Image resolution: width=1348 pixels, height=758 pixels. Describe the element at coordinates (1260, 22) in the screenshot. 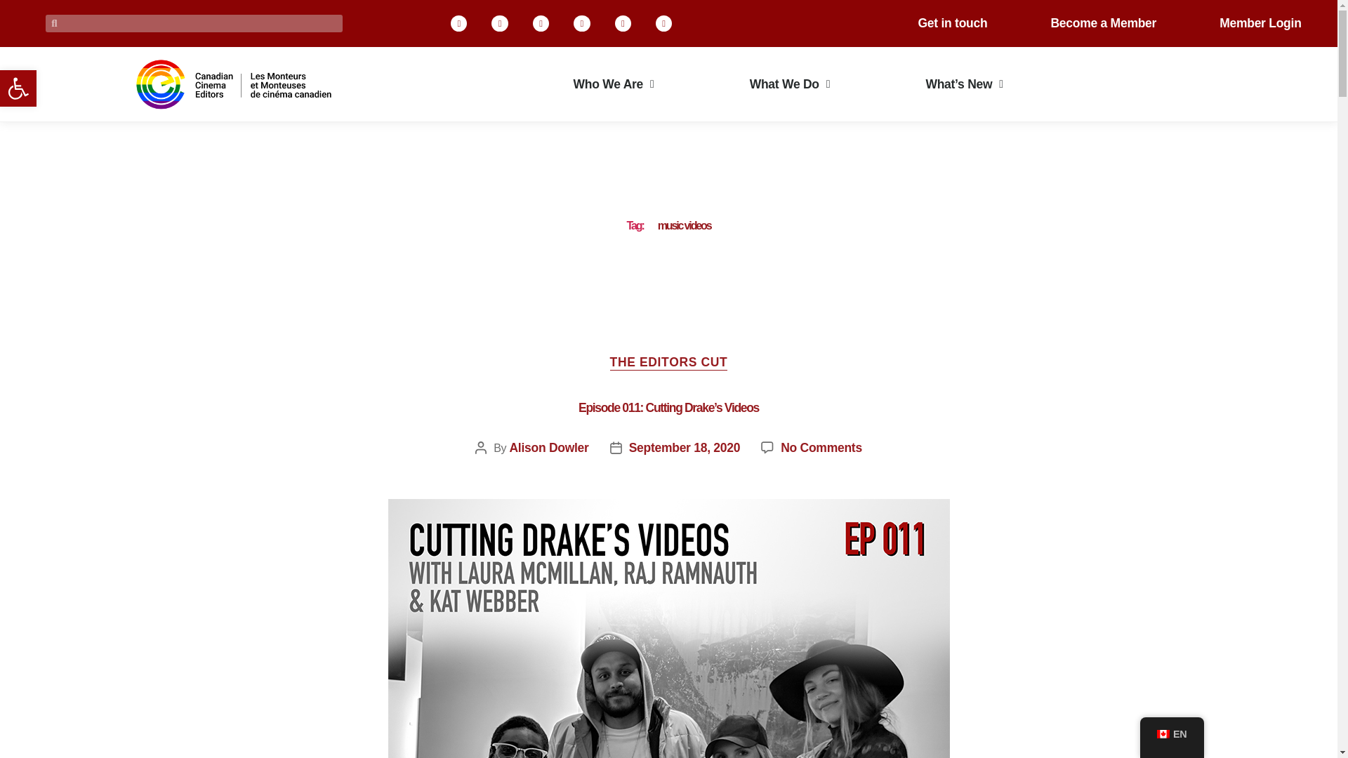

I see `Member Login` at that location.